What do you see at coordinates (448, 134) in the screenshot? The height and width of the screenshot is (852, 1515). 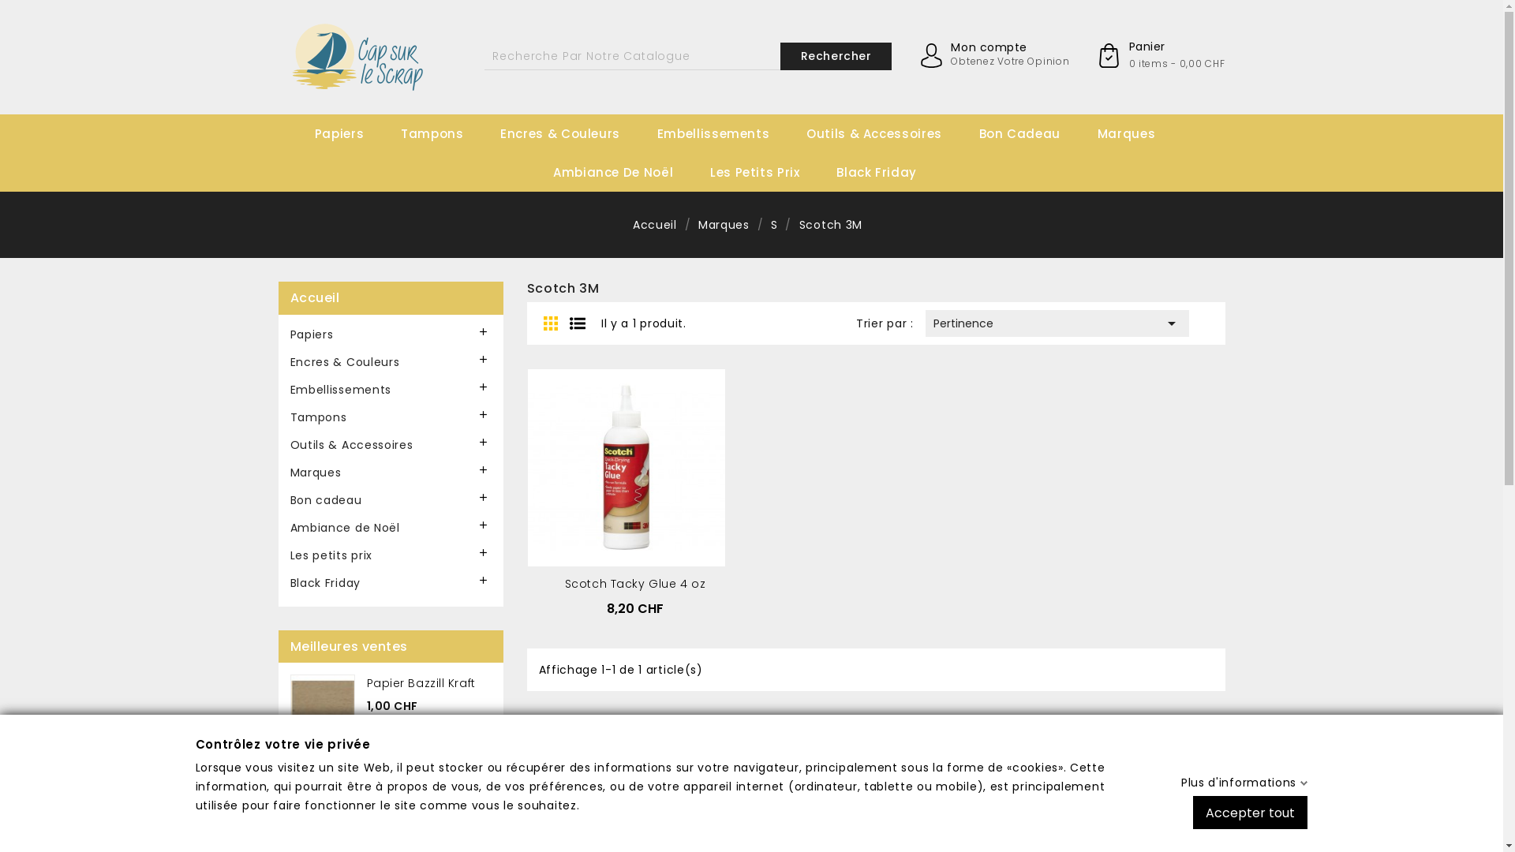 I see `Tampons` at bounding box center [448, 134].